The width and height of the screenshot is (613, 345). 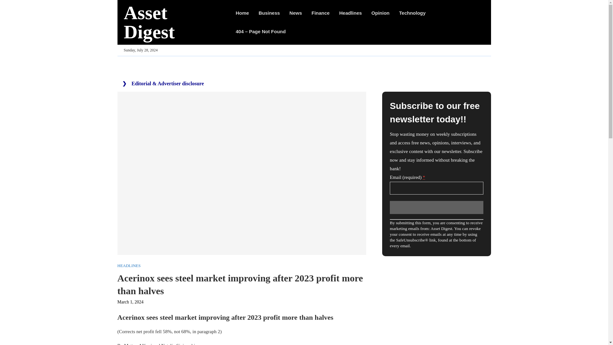 What do you see at coordinates (296, 13) in the screenshot?
I see `News` at bounding box center [296, 13].